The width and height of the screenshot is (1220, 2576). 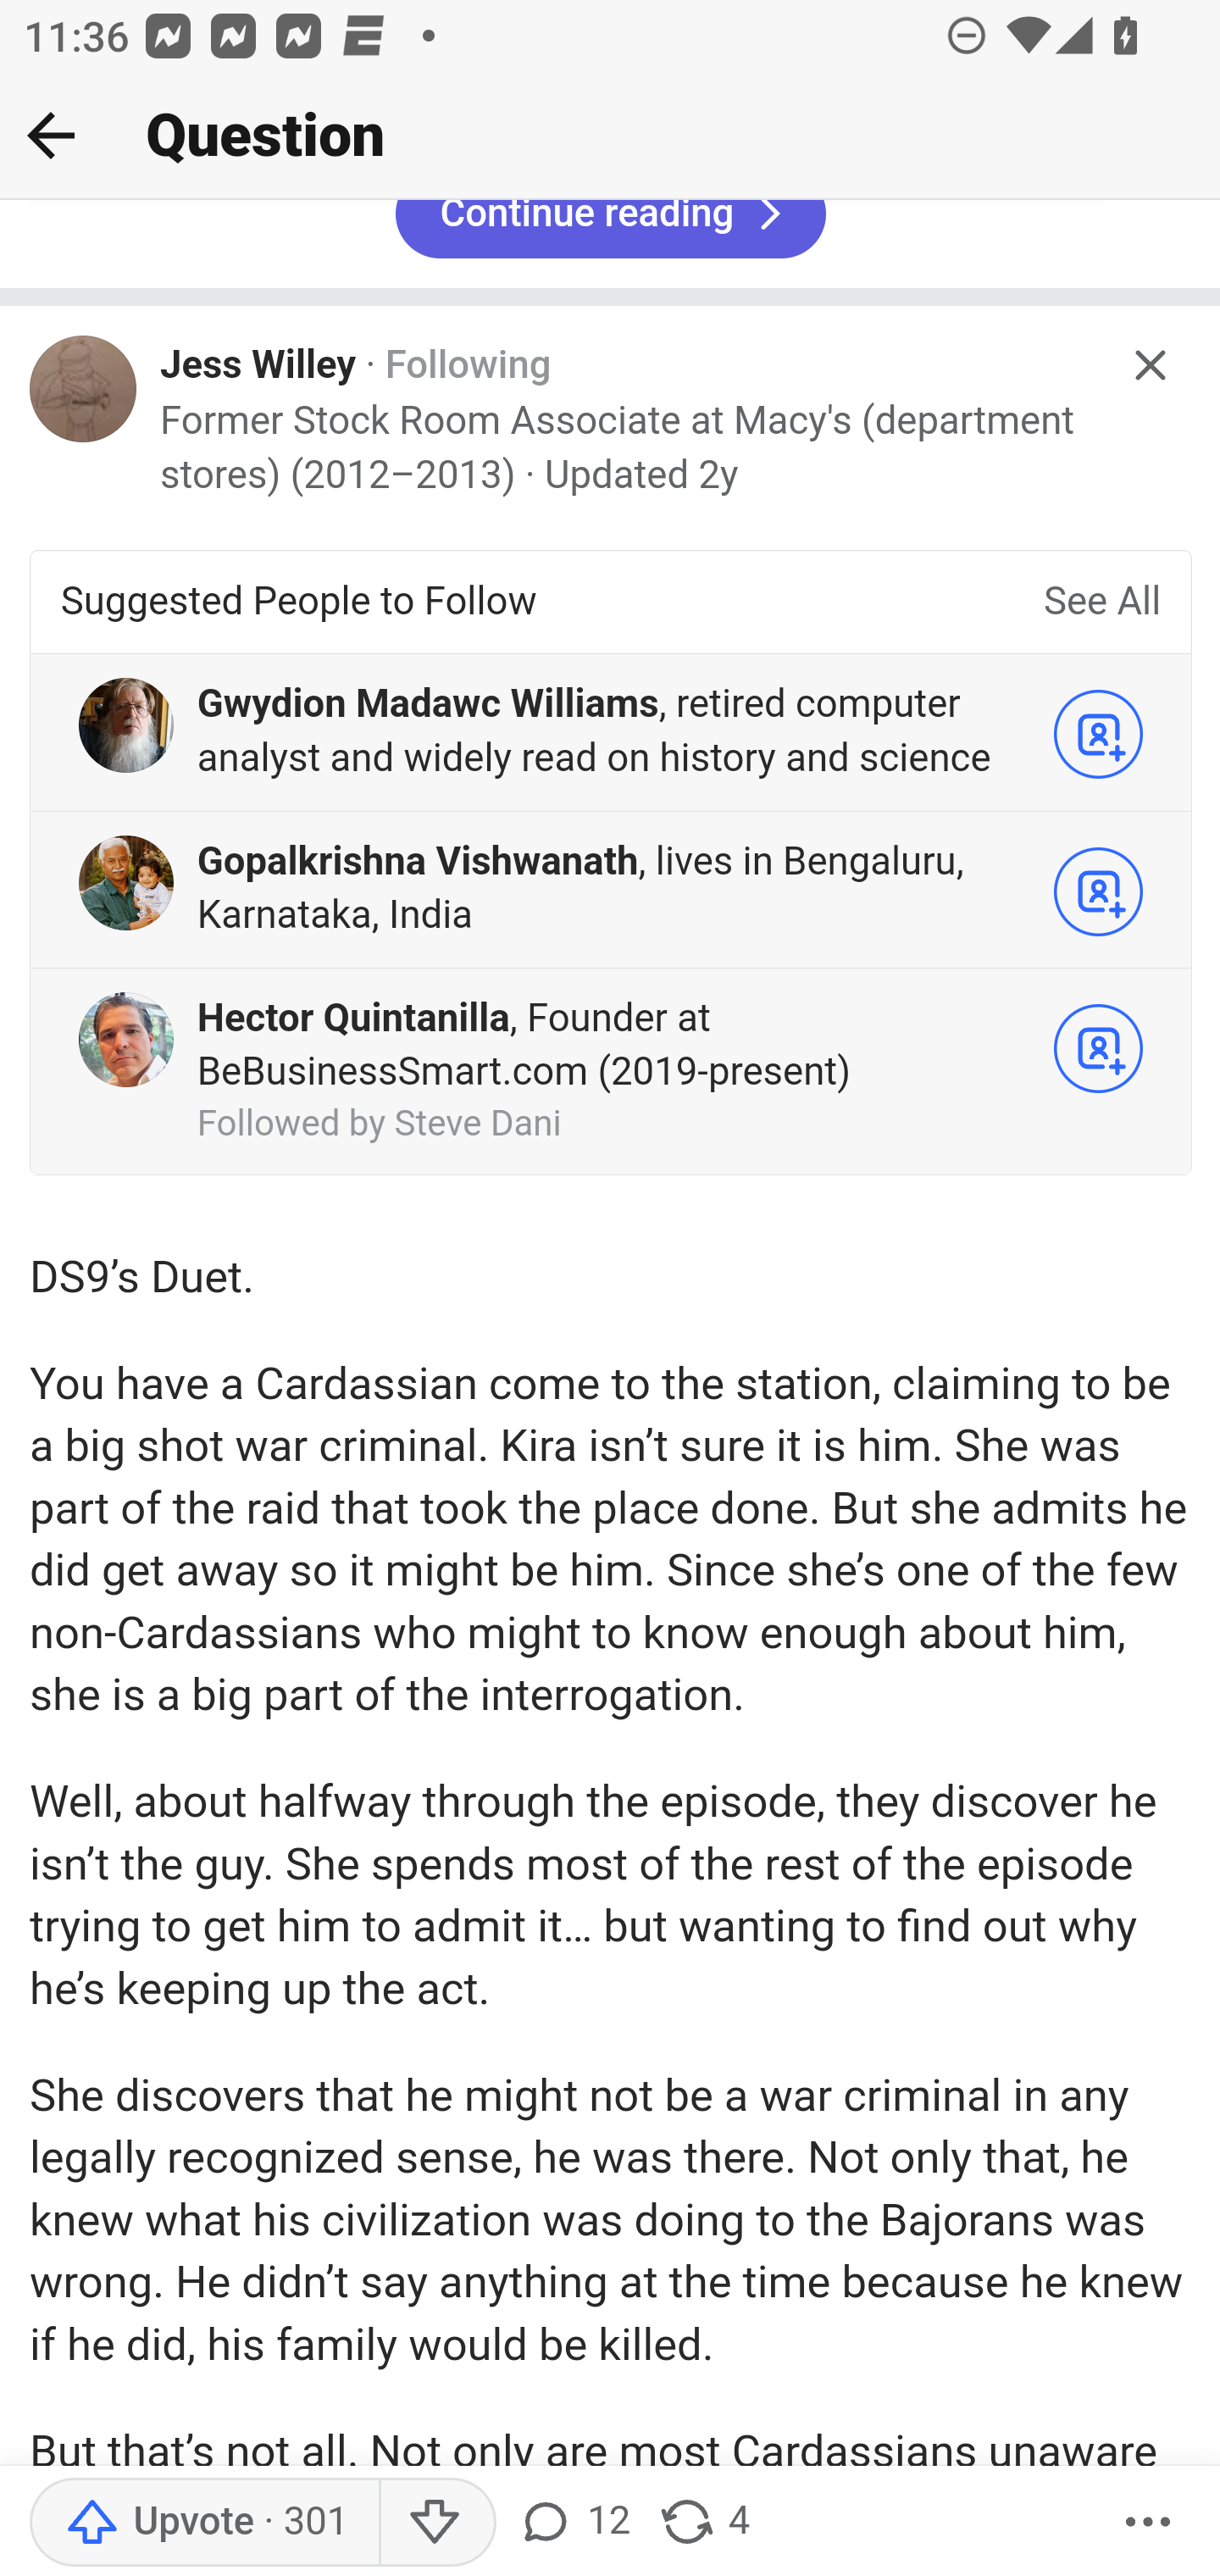 I want to click on Profile photo for Gopalkrishna Vishwanath, so click(x=125, y=883).